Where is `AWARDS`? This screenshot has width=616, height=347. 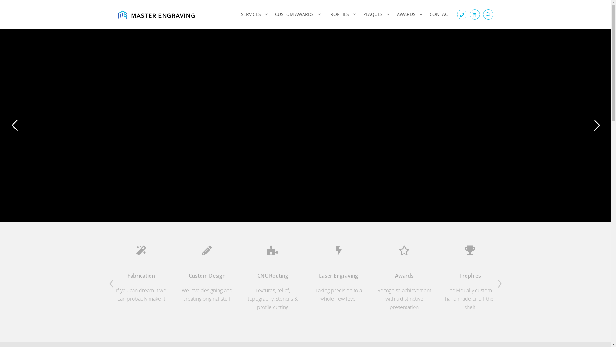 AWARDS is located at coordinates (410, 14).